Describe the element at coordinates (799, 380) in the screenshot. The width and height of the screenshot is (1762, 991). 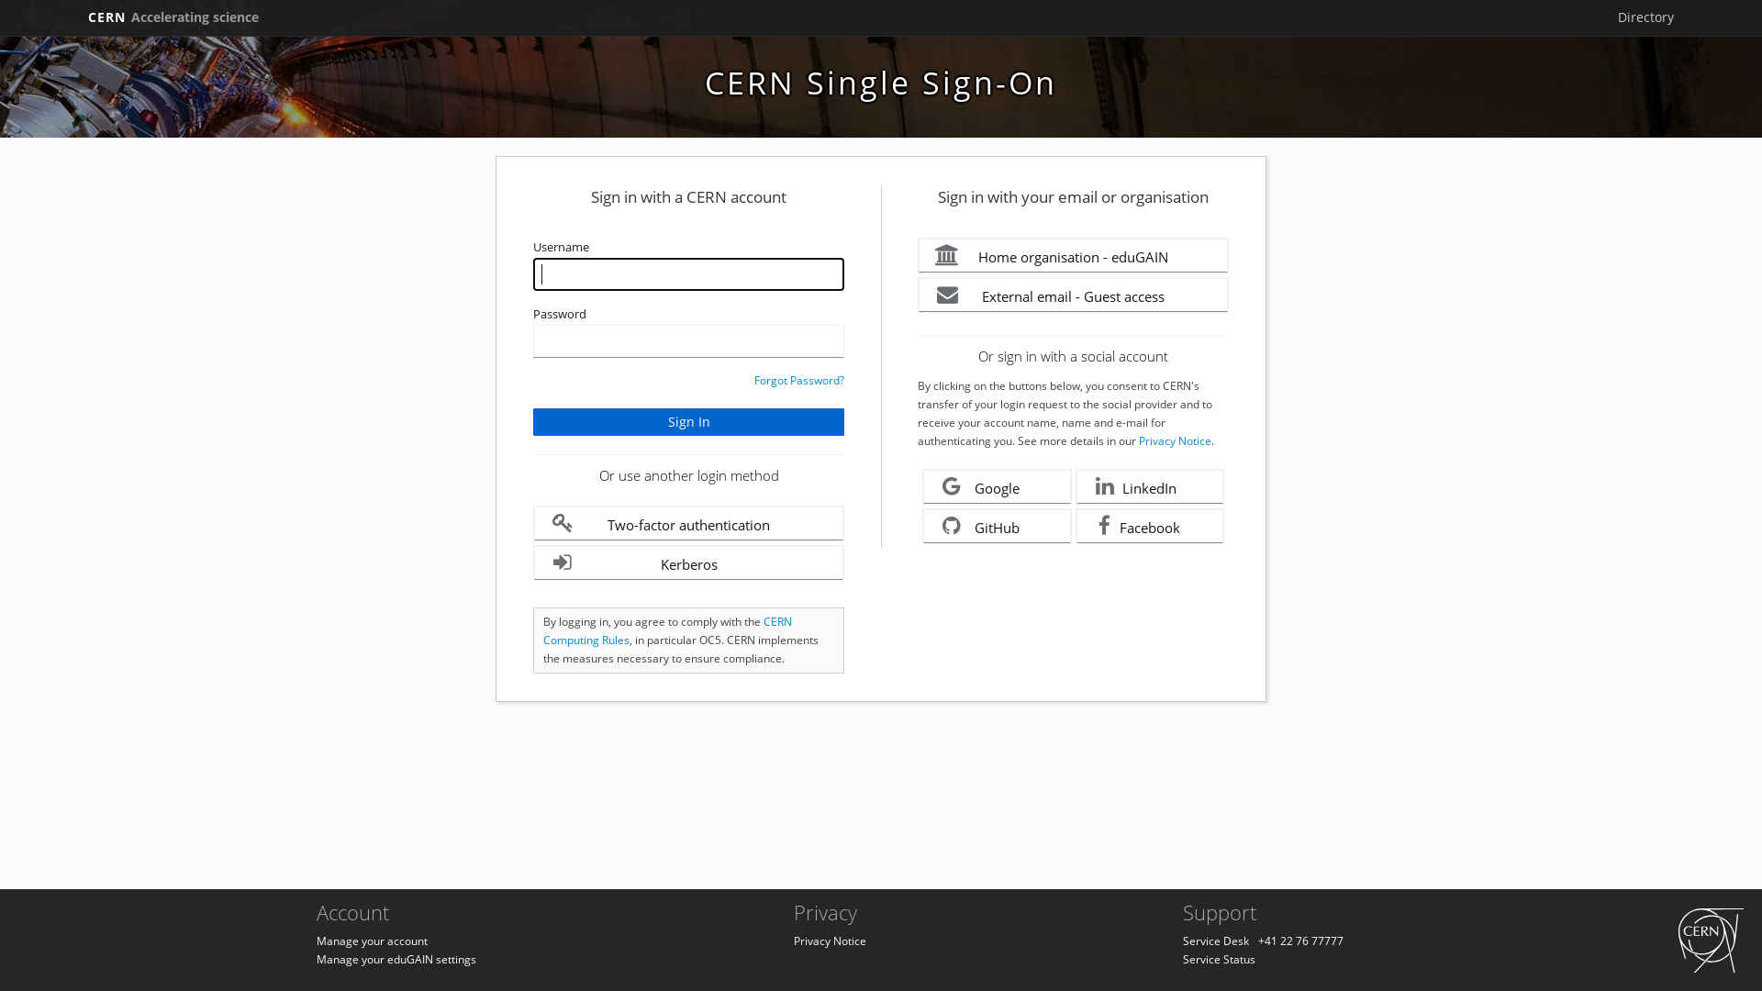
I see `Forgot Password?` at that location.